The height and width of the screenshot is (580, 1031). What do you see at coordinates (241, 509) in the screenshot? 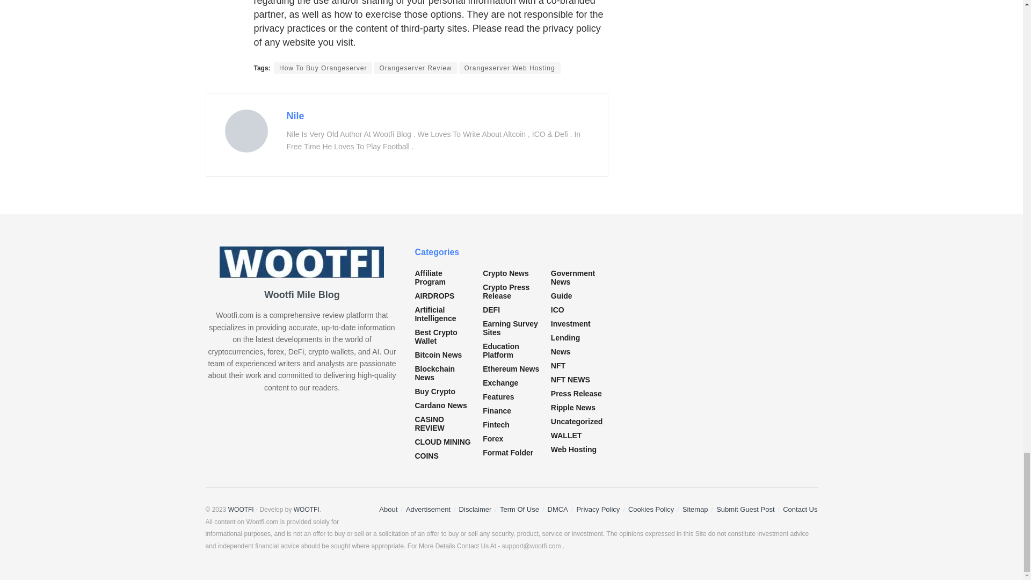
I see `WOOTFI NO1 CRYPTO BLOG ` at bounding box center [241, 509].